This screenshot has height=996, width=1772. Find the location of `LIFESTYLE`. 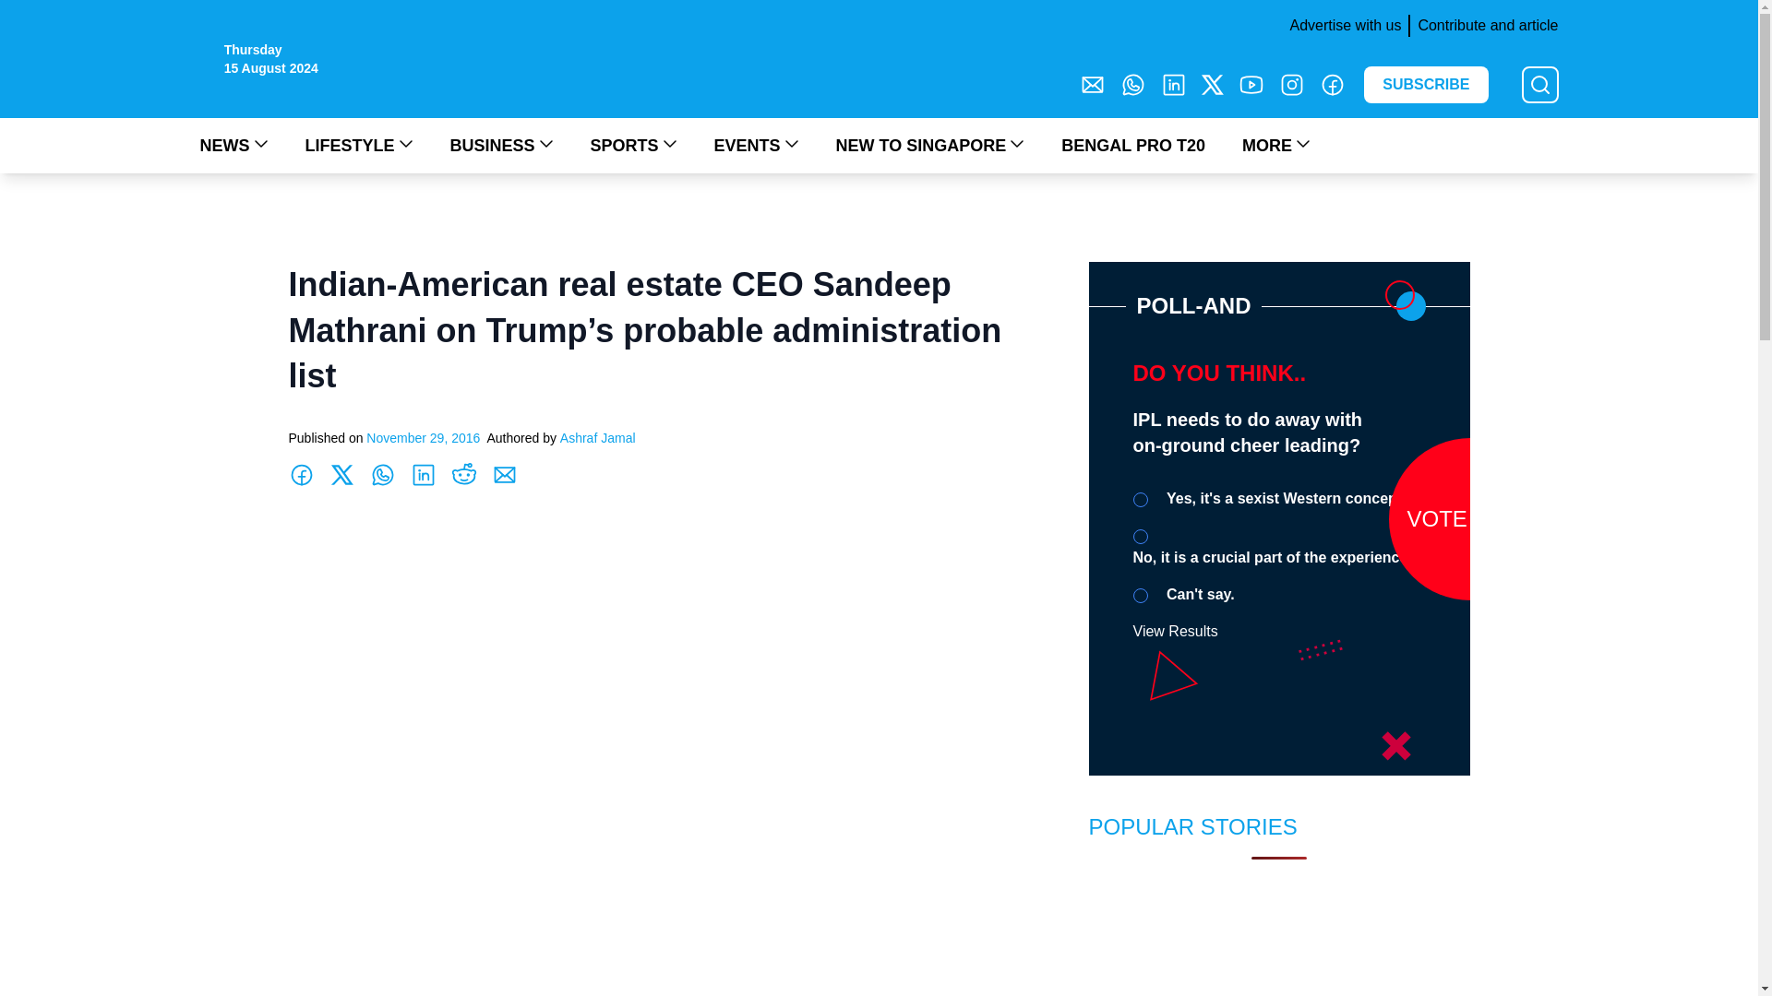

LIFESTYLE is located at coordinates (358, 145).